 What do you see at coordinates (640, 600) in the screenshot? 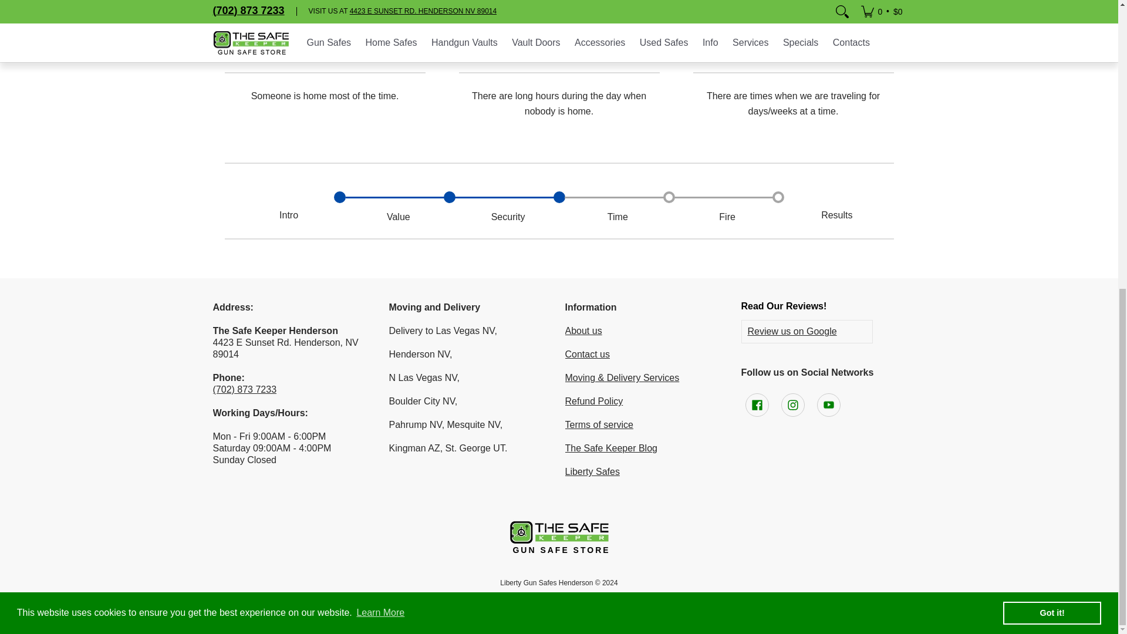
I see `Shop Pay` at bounding box center [640, 600].